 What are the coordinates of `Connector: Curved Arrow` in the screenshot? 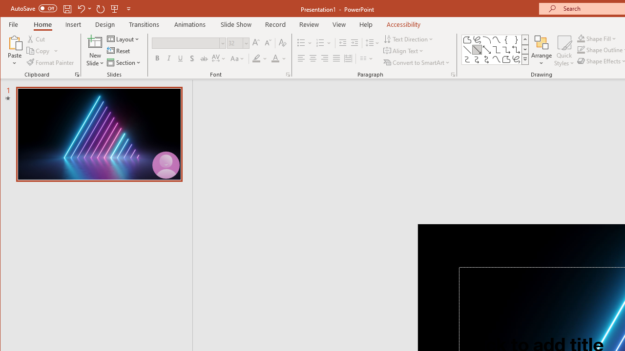 It's located at (477, 59).